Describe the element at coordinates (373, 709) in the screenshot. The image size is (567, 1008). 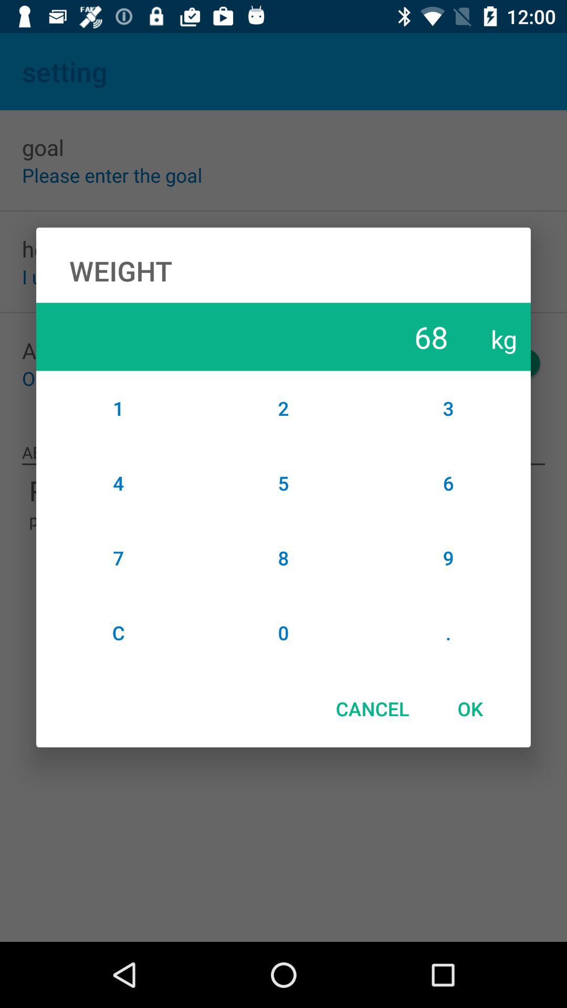
I see `choose the icon to the left of the ok` at that location.